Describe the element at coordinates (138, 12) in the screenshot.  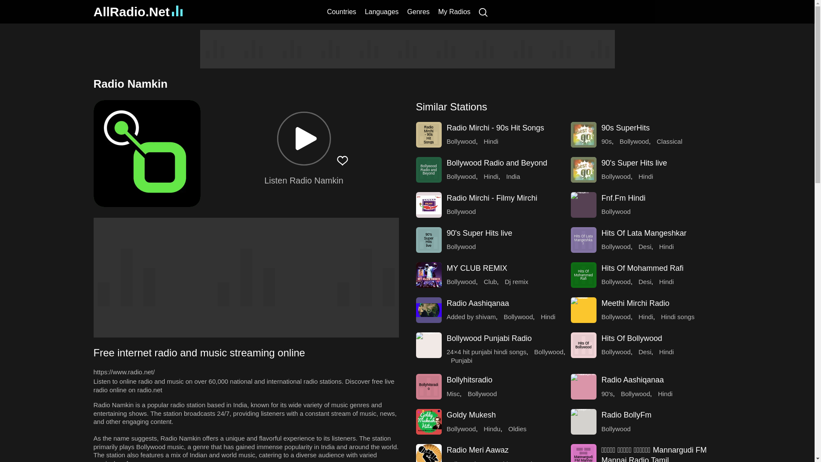
I see `AllRadio.Net` at that location.